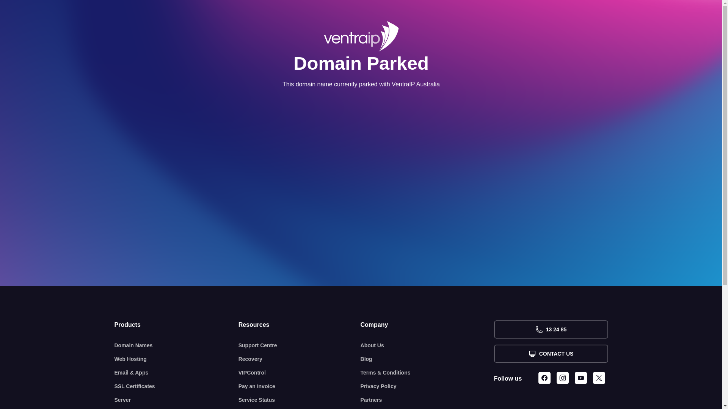 The height and width of the screenshot is (409, 728). I want to click on Pay an invoice, so click(300, 386).